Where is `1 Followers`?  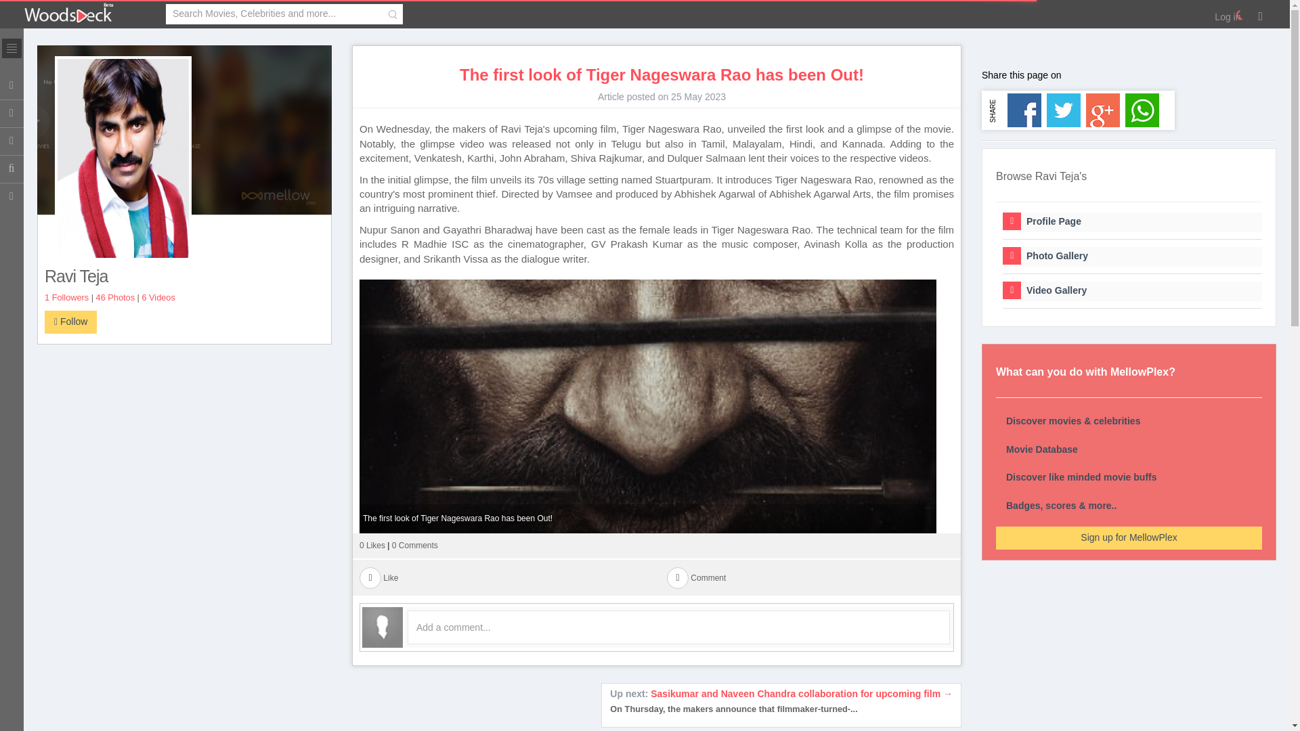
1 Followers is located at coordinates (66, 298).